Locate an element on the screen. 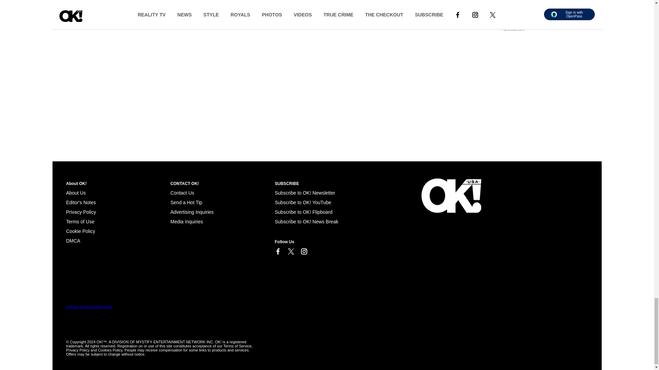 This screenshot has width=659, height=370. Privacy Policy is located at coordinates (81, 212).